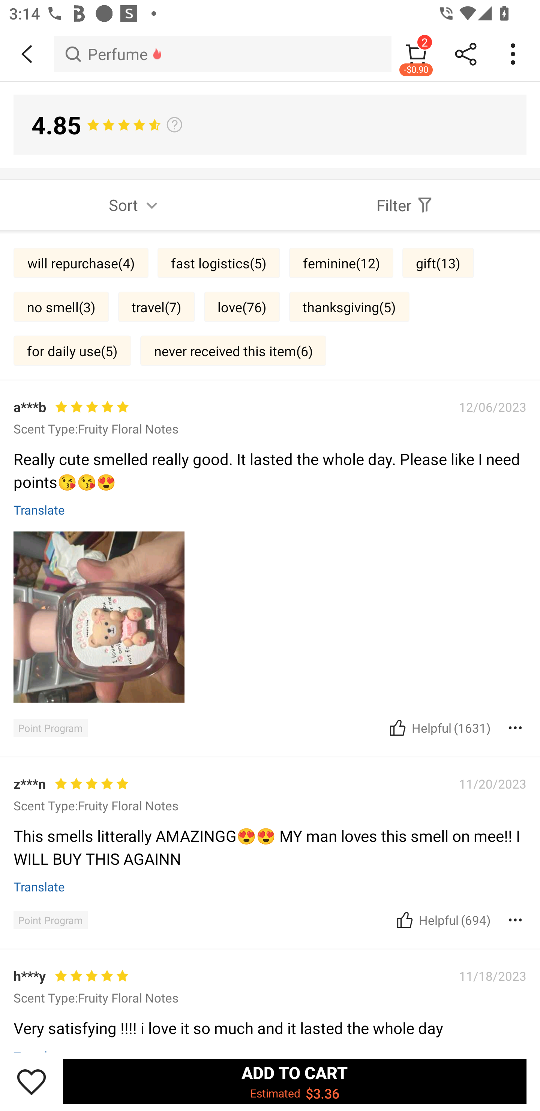  Describe the element at coordinates (50, 728) in the screenshot. I see `Point Program` at that location.